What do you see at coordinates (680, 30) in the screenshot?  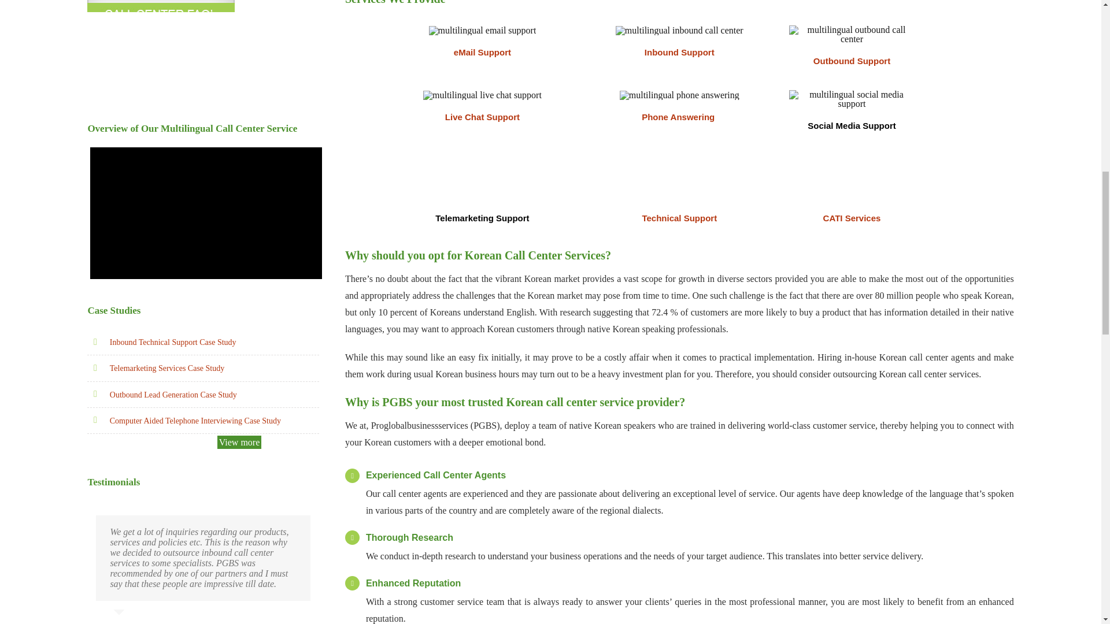 I see `Technical-support` at bounding box center [680, 30].